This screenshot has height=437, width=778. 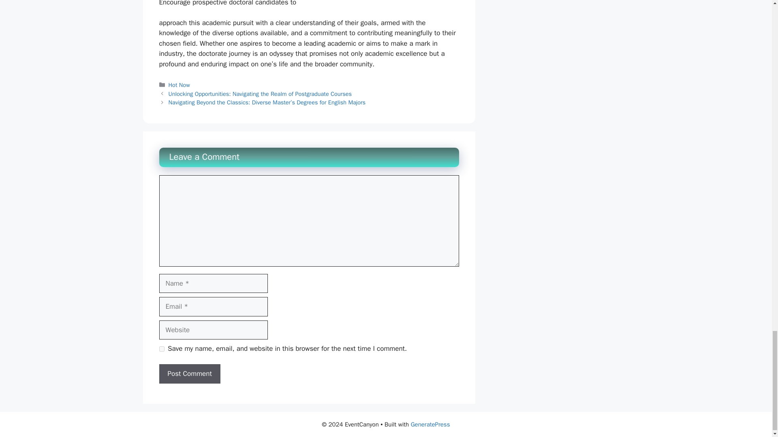 I want to click on yes, so click(x=161, y=349).